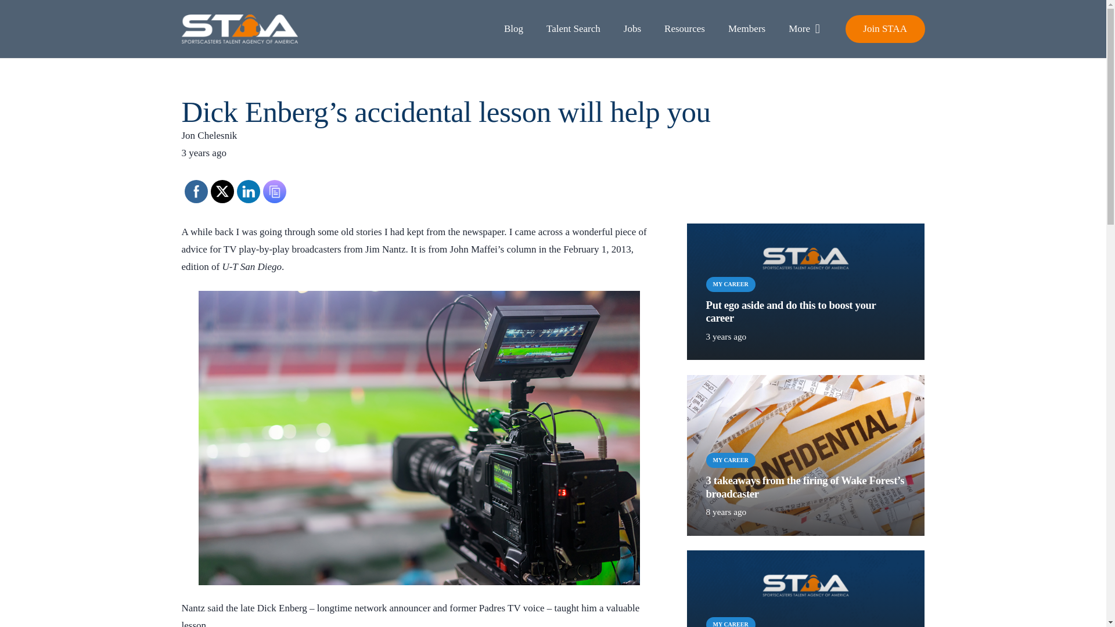  What do you see at coordinates (195, 190) in the screenshot?
I see `Facebook` at bounding box center [195, 190].